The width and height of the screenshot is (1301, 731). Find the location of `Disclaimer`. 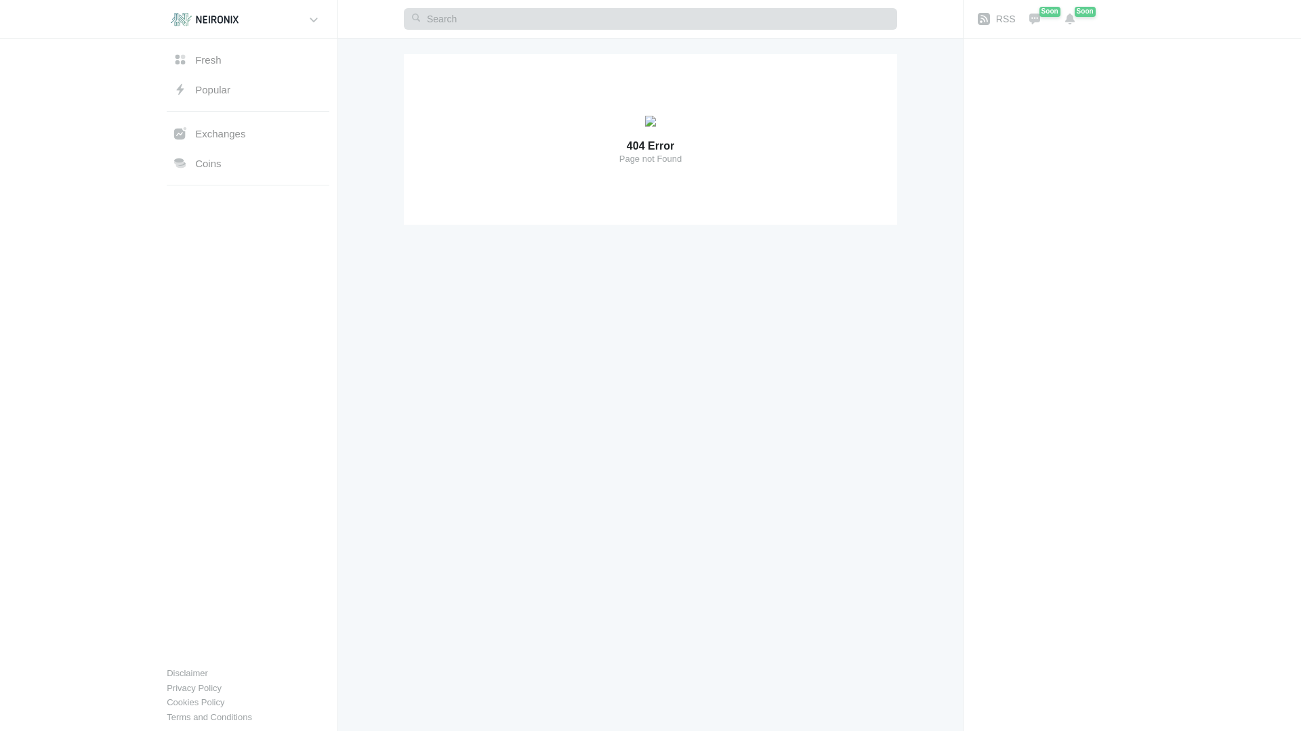

Disclaimer is located at coordinates (187, 674).